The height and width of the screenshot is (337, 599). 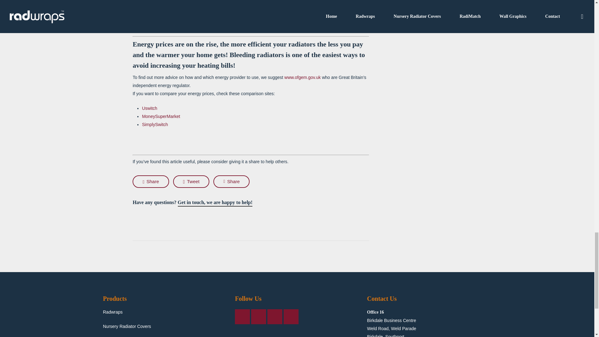 What do you see at coordinates (150, 181) in the screenshot?
I see `Share` at bounding box center [150, 181].